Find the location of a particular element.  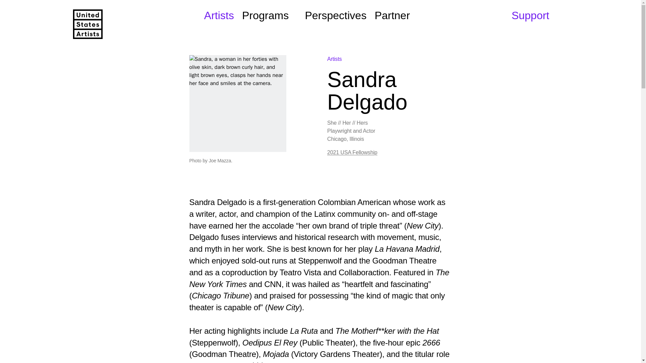

Programs is located at coordinates (269, 15).